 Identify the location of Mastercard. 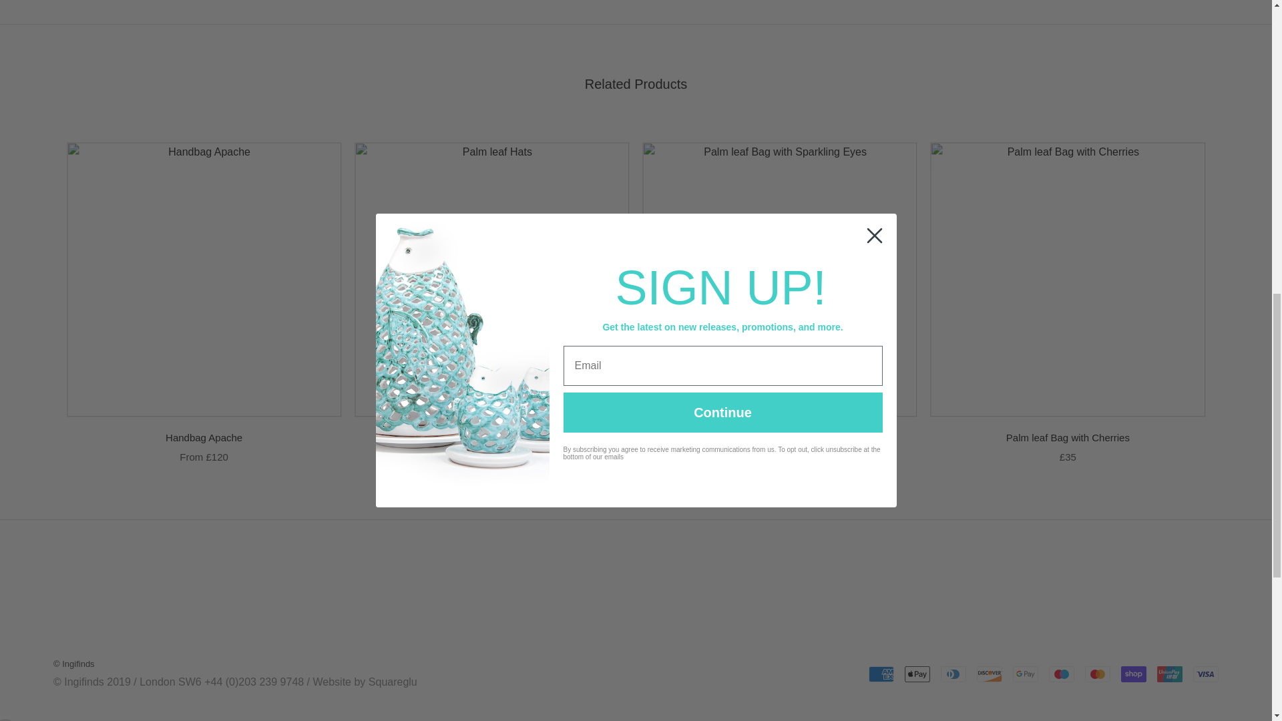
(1097, 674).